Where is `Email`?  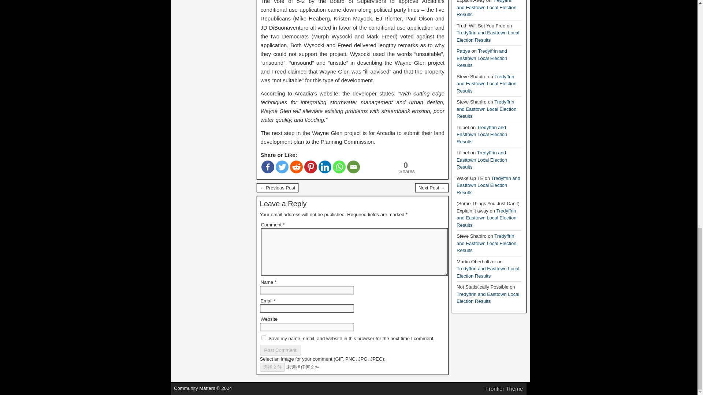
Email is located at coordinates (324, 167).